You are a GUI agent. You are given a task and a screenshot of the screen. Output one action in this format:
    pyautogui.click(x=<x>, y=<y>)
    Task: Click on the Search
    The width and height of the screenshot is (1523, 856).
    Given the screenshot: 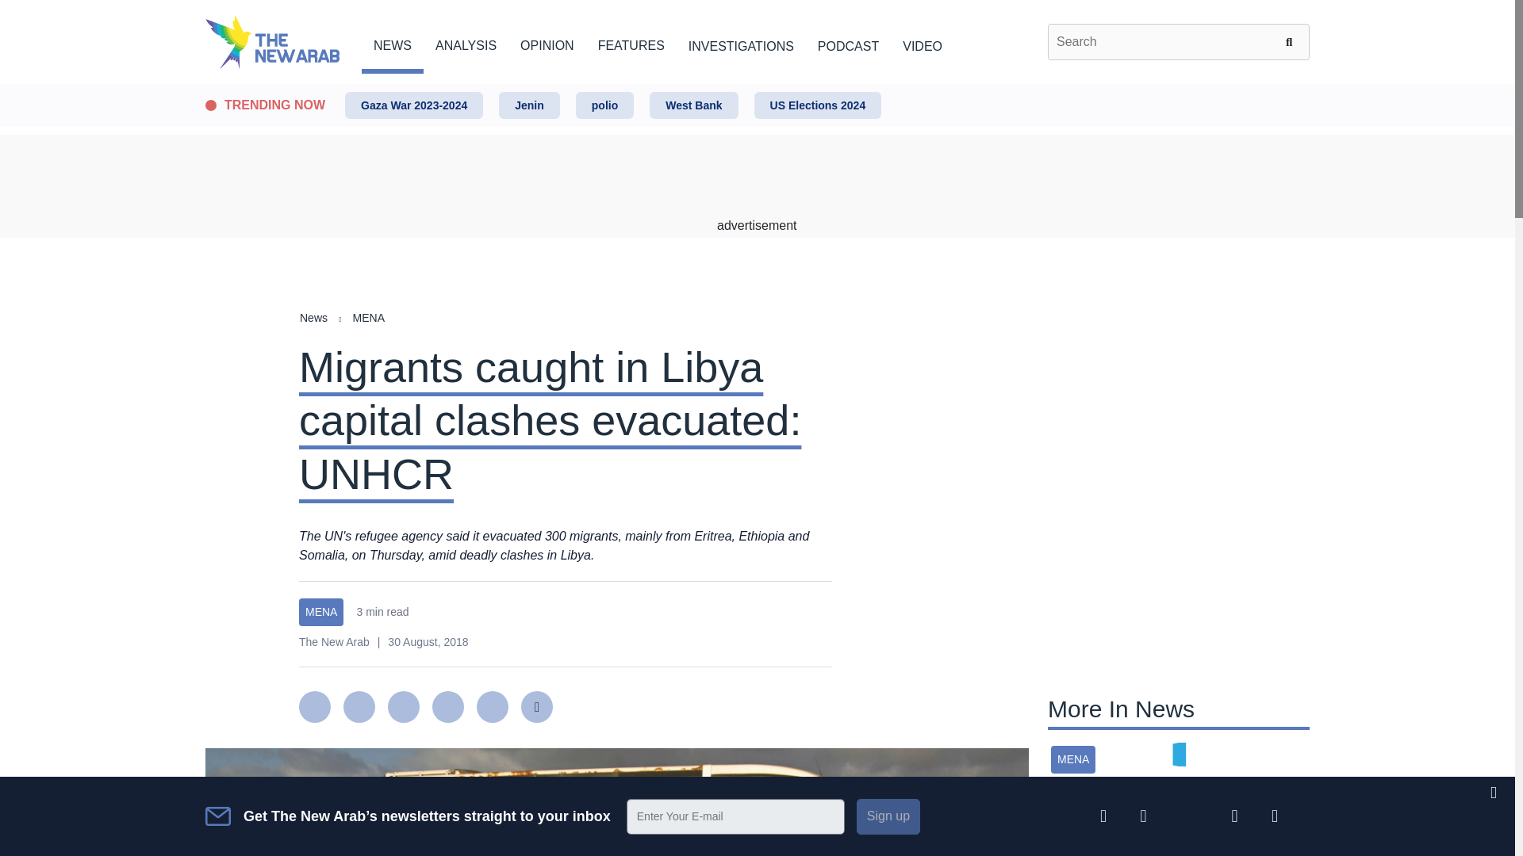 What is the action you would take?
    pyautogui.click(x=1291, y=41)
    